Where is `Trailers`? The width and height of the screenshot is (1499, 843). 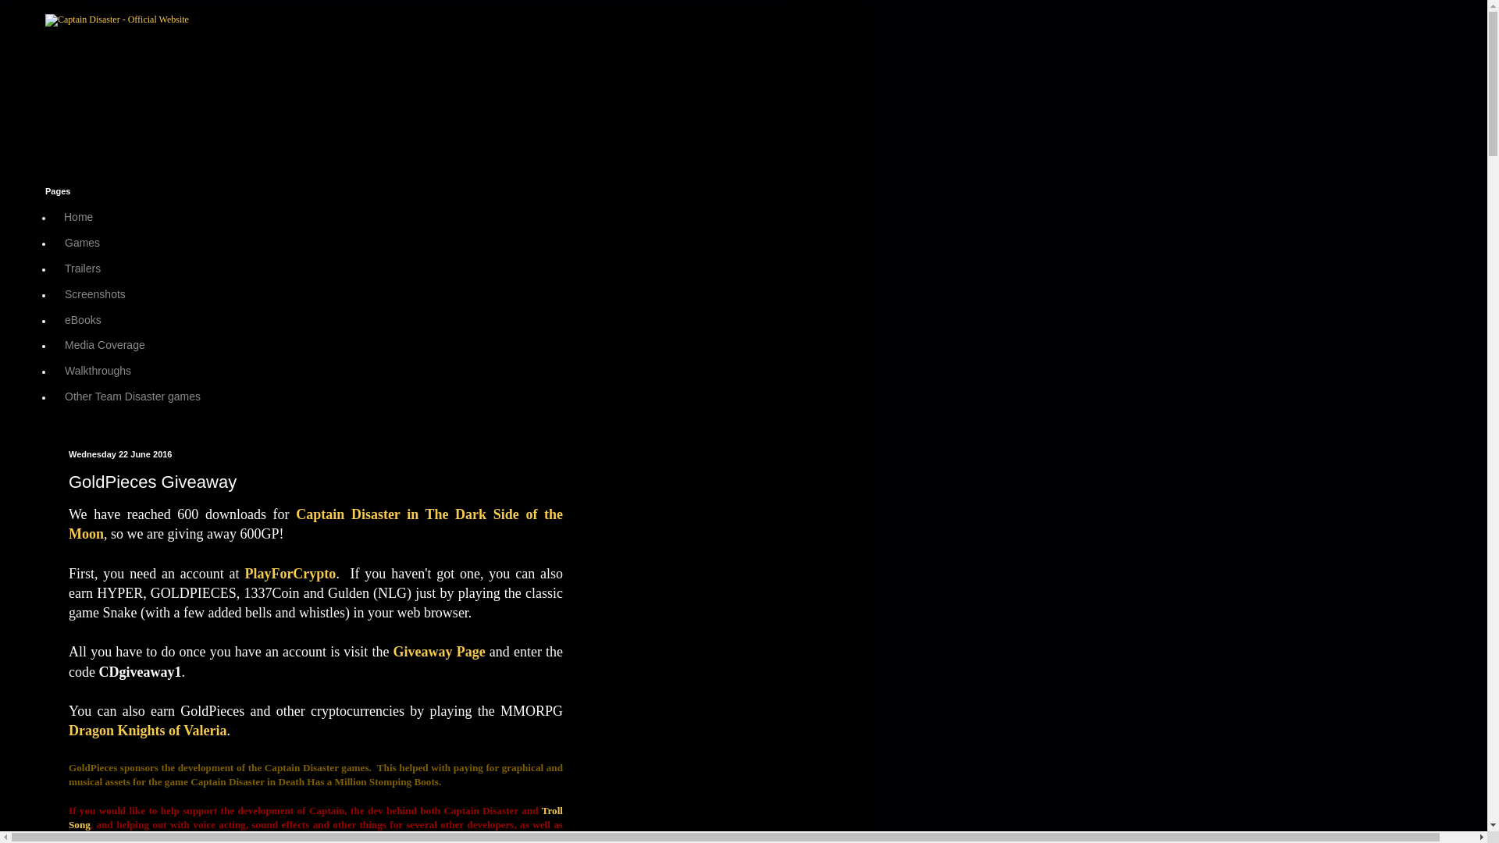
Trailers is located at coordinates (81, 269).